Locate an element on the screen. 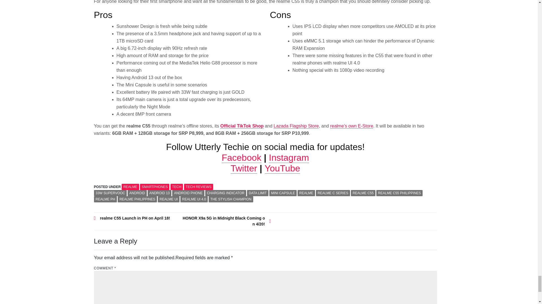 This screenshot has width=542, height=304. Instagram is located at coordinates (289, 158).